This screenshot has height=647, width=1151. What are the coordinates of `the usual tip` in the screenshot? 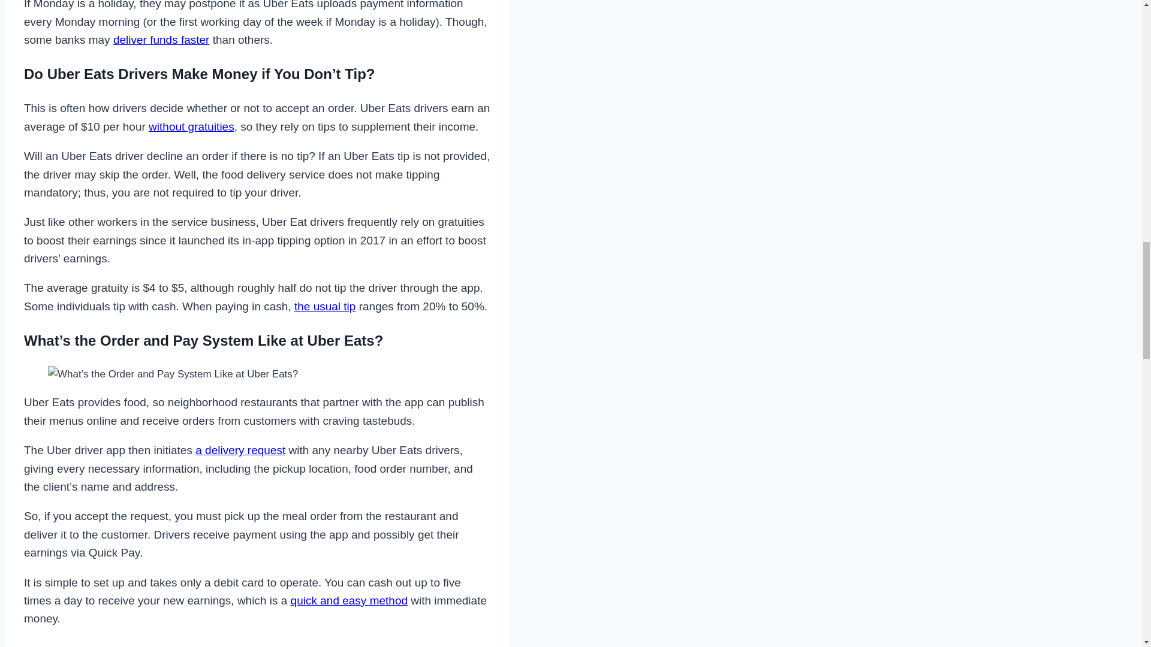 It's located at (325, 306).